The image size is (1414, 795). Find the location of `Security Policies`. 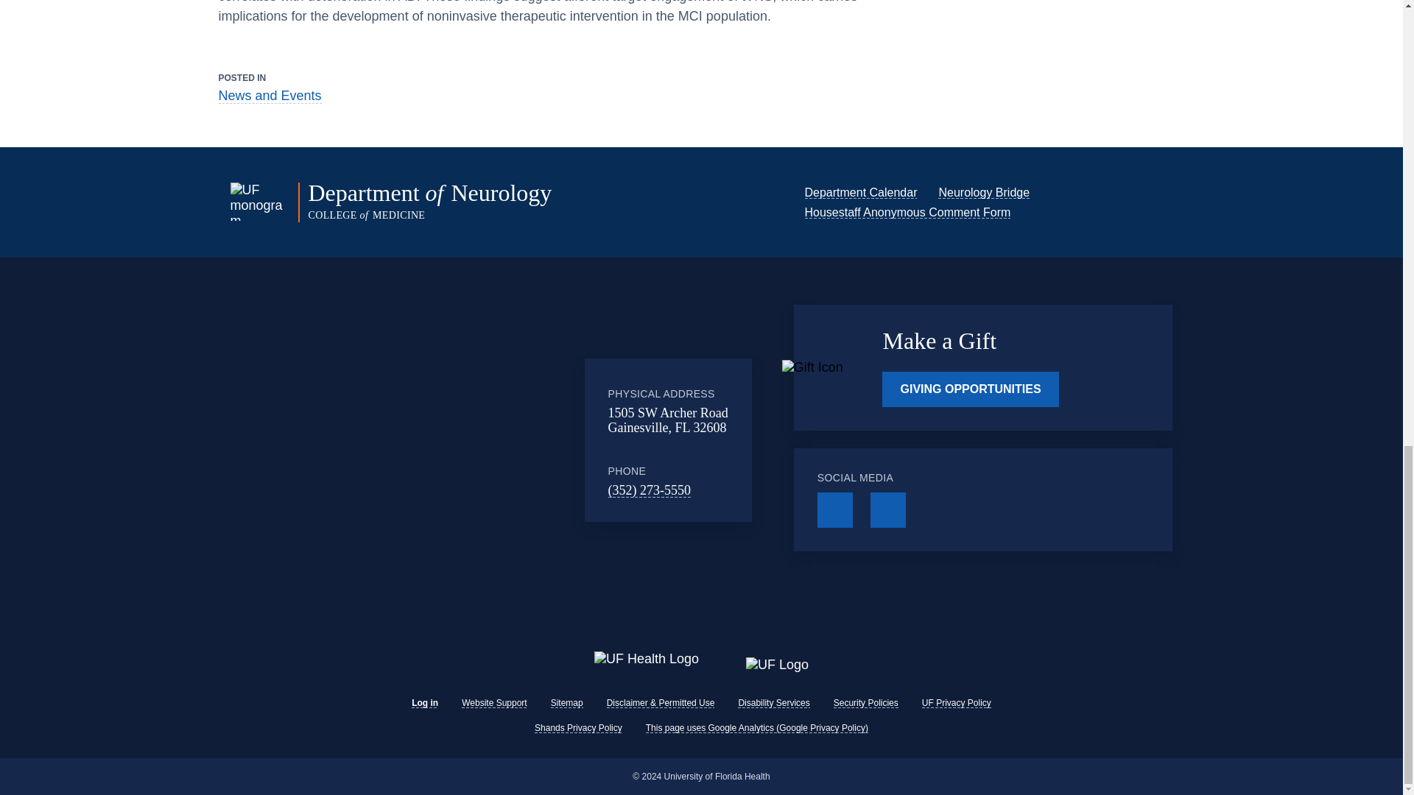

Security Policies is located at coordinates (866, 703).